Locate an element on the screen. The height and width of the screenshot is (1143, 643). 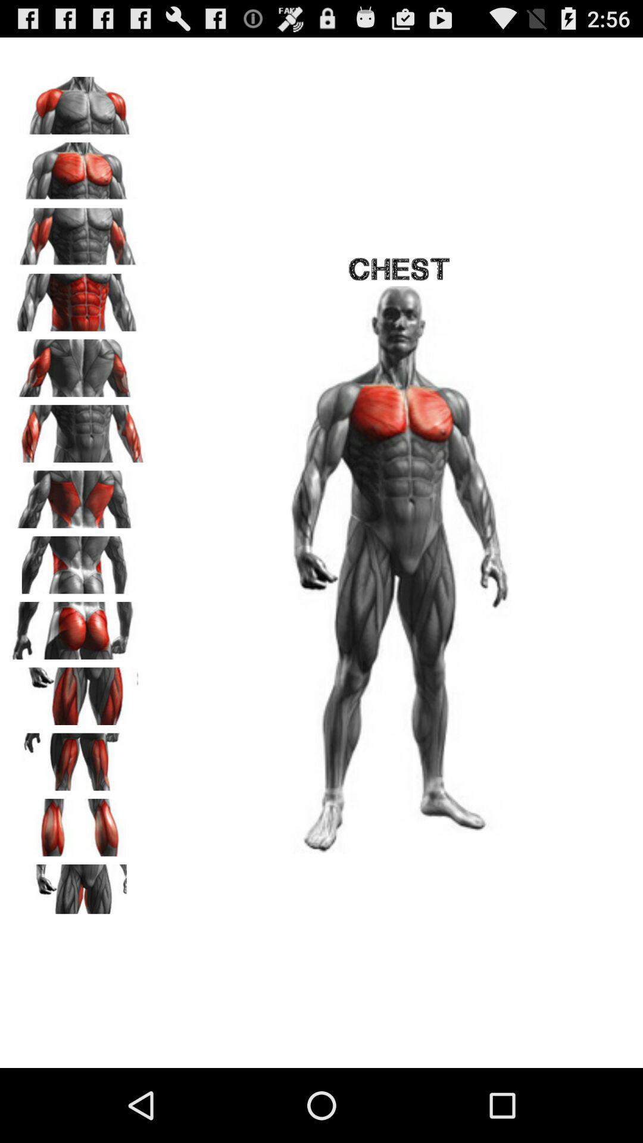
select body part is located at coordinates (78, 823).